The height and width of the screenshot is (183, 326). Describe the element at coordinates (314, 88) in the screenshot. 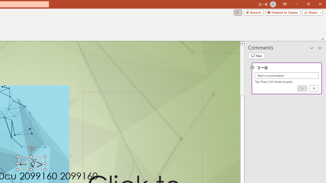

I see `Cancel` at that location.